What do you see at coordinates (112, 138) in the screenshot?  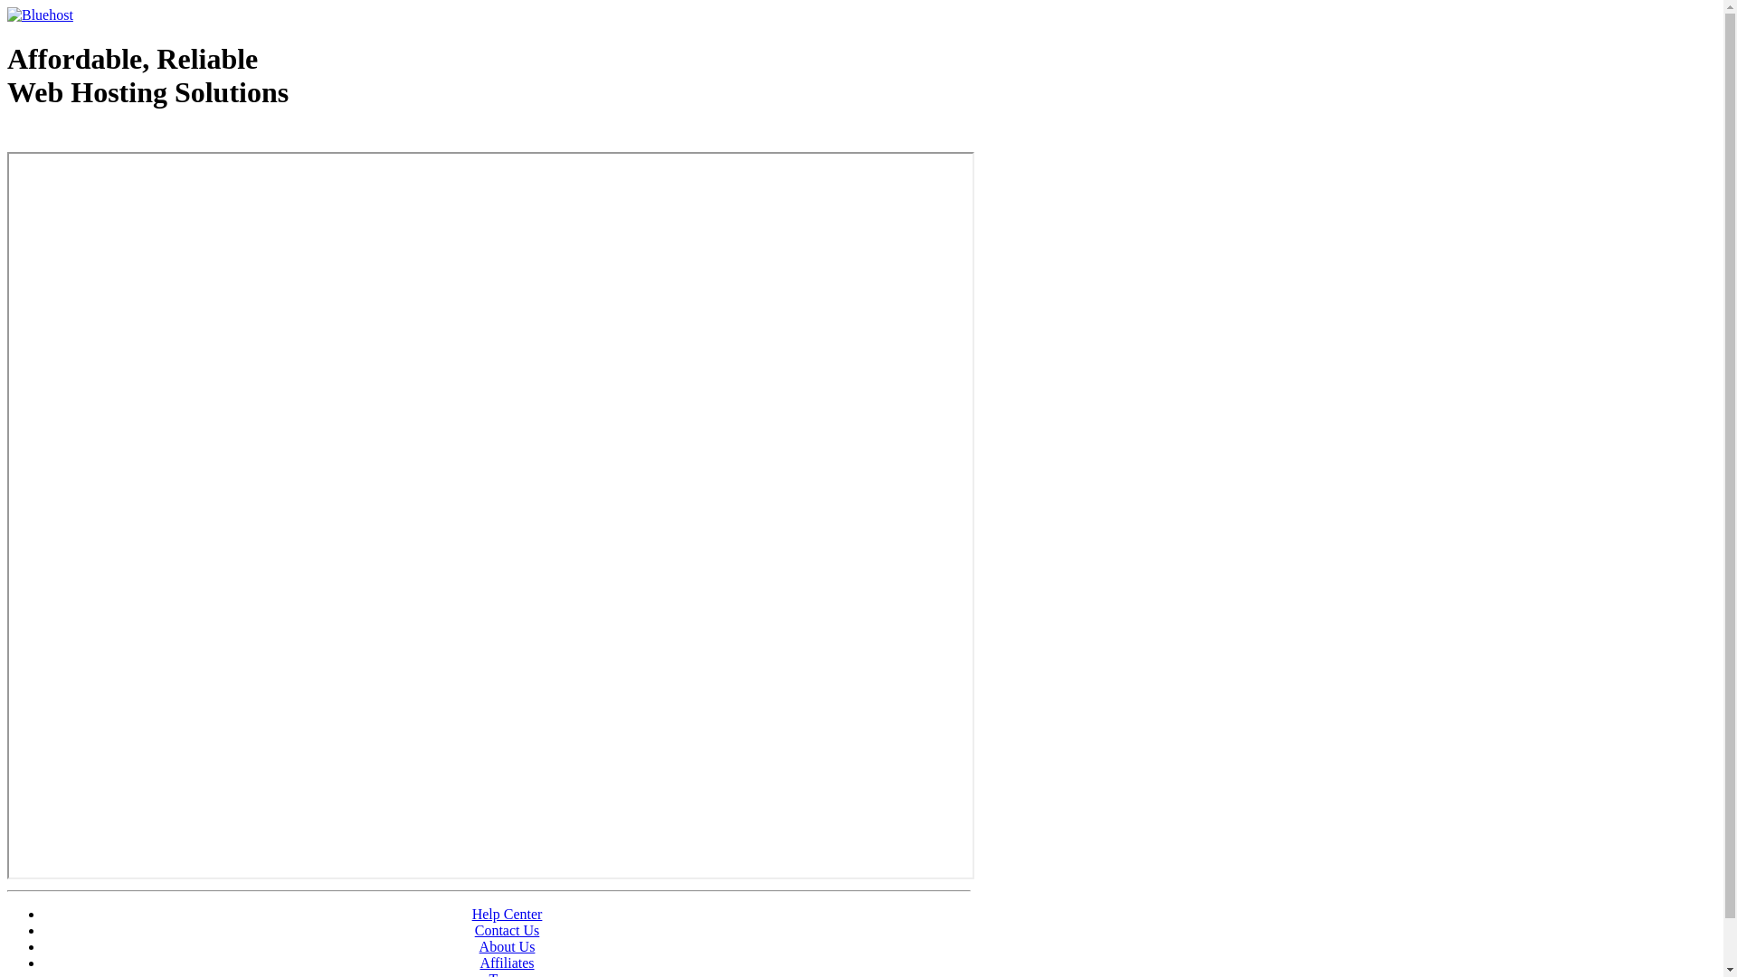 I see `Web Hosting - courtesy of www.bluehost.com` at bounding box center [112, 138].